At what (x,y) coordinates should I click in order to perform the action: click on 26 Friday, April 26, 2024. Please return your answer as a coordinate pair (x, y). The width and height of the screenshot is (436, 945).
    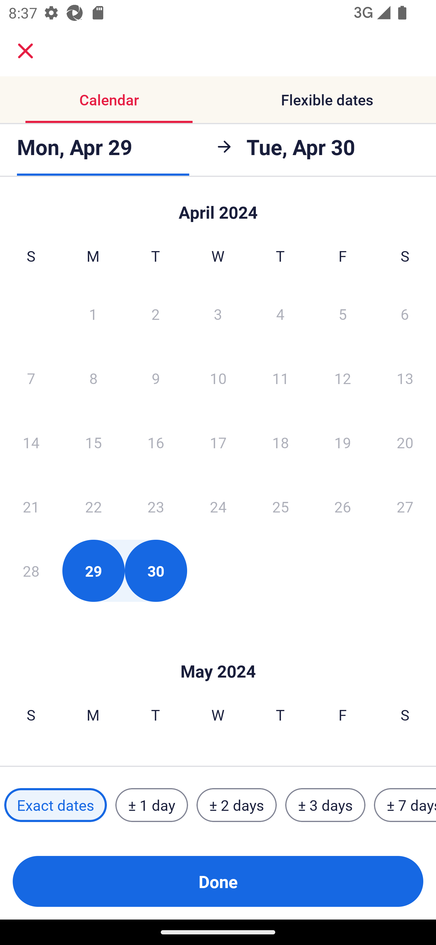
    Looking at the image, I should click on (343, 506).